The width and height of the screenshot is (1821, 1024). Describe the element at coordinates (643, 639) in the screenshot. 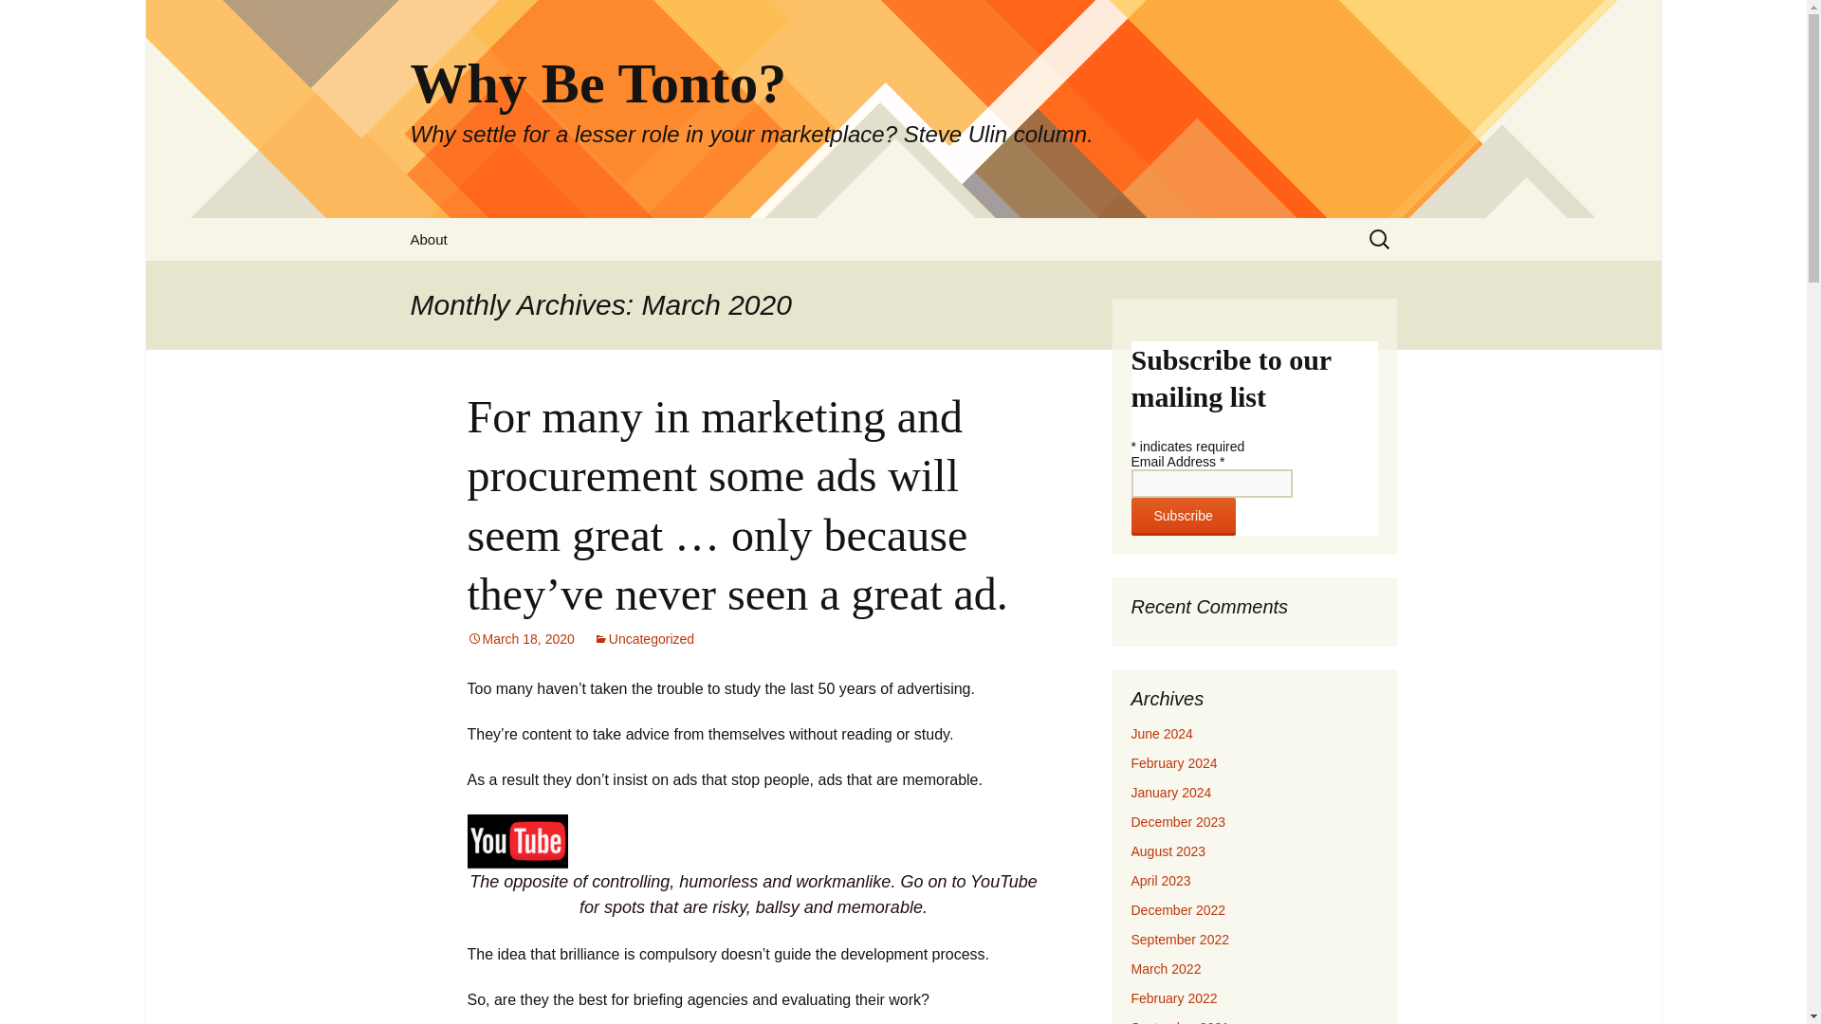

I see `Uncategorized` at that location.